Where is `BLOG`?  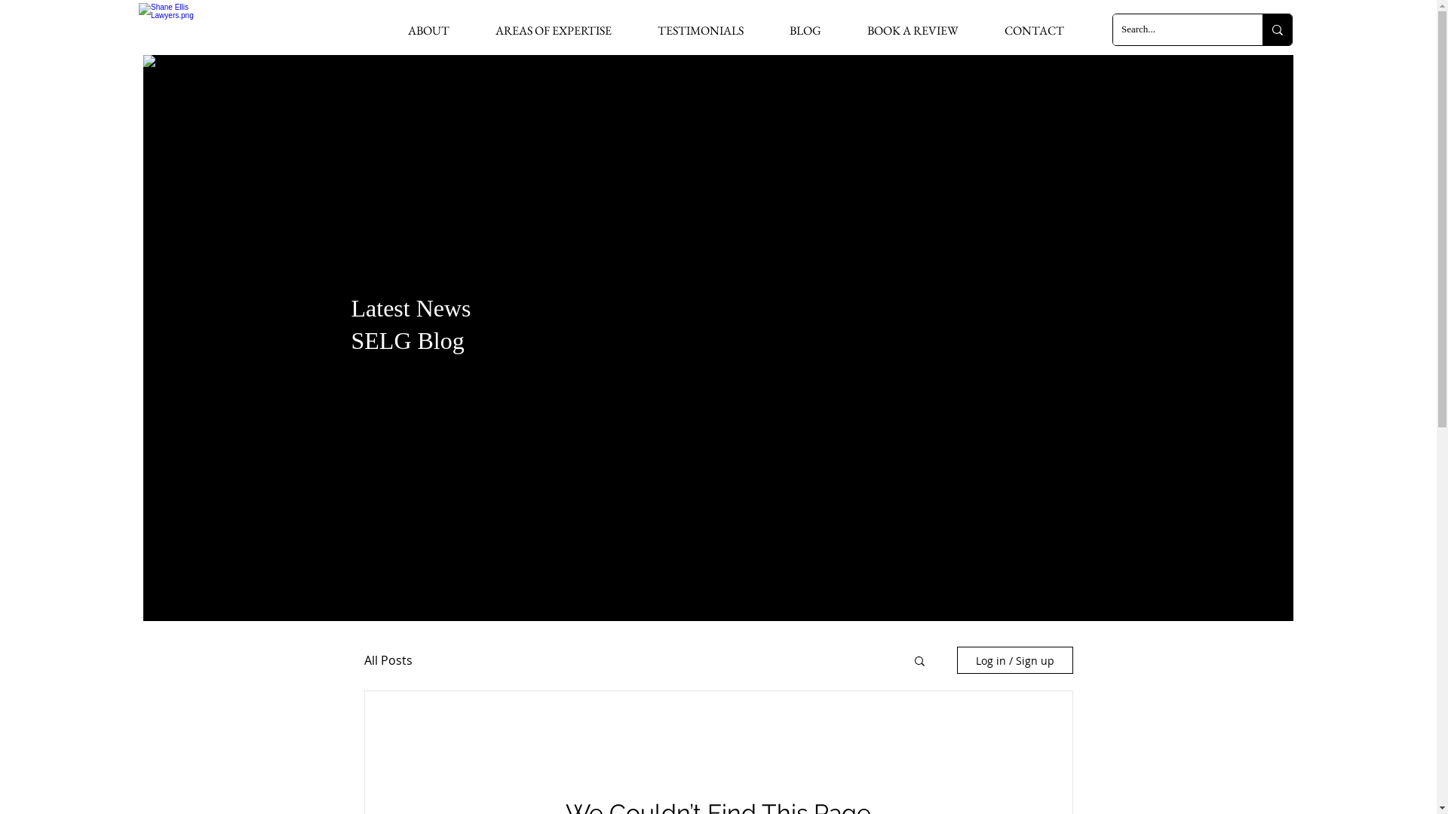
BLOG is located at coordinates (805, 30).